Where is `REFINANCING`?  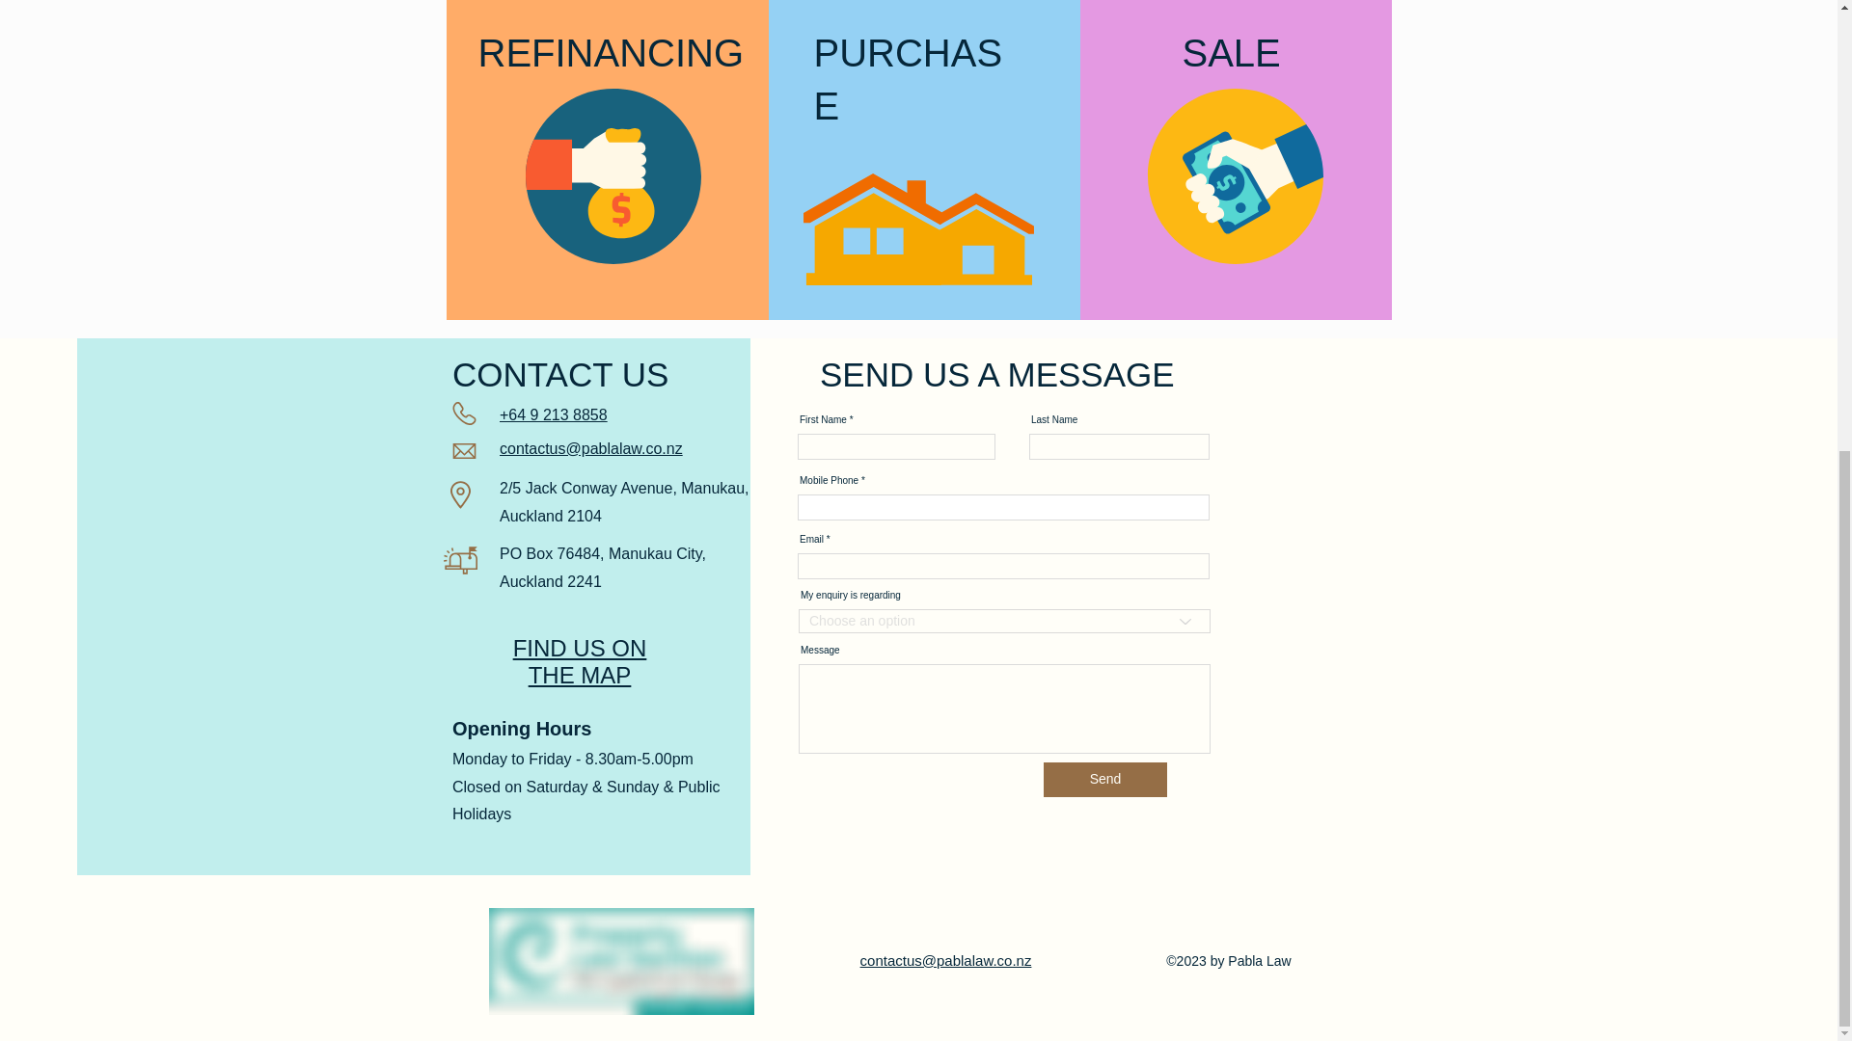
REFINANCING is located at coordinates (611, 53).